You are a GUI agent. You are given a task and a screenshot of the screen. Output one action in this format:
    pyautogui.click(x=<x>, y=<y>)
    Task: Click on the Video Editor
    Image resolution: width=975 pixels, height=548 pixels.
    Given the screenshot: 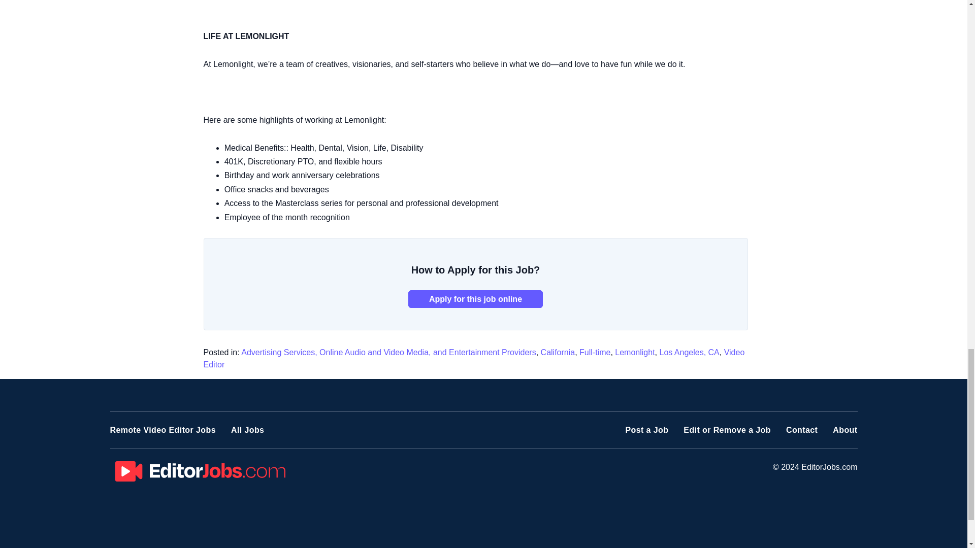 What is the action you would take?
    pyautogui.click(x=473, y=358)
    